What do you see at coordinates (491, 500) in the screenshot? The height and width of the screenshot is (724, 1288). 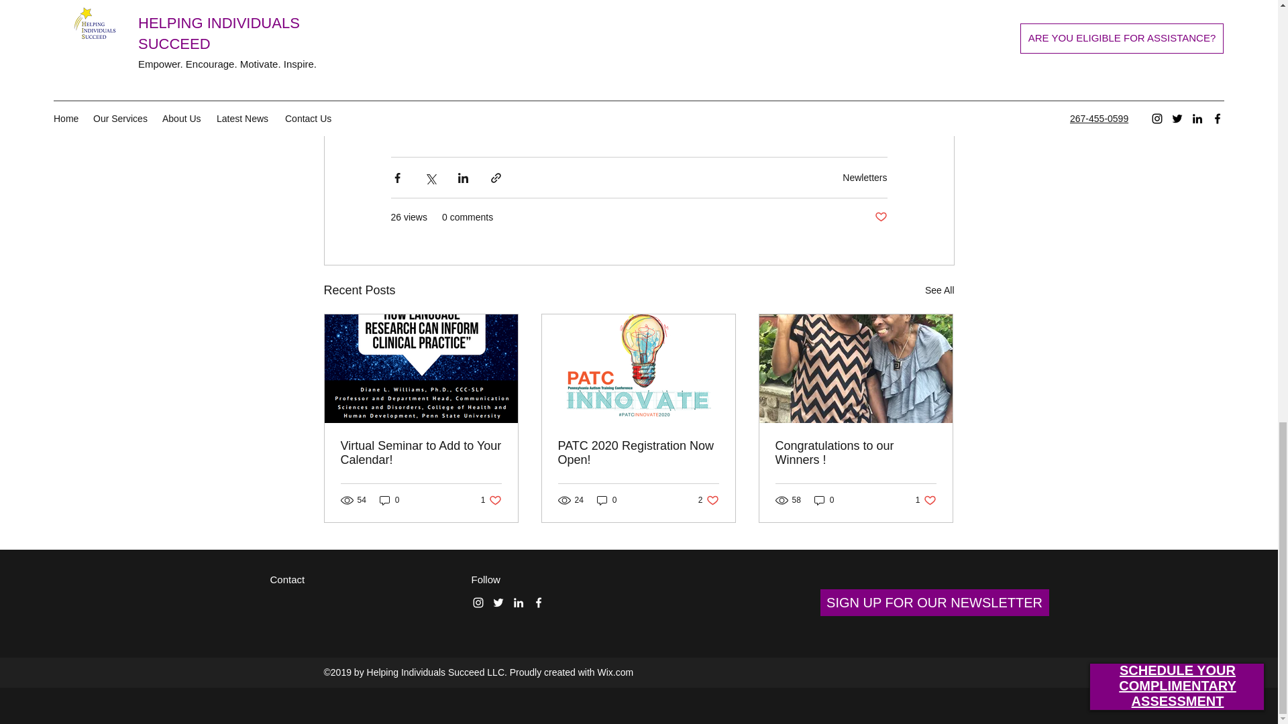 I see `Virtual Seminar to Add to Your Calendar!` at bounding box center [491, 500].